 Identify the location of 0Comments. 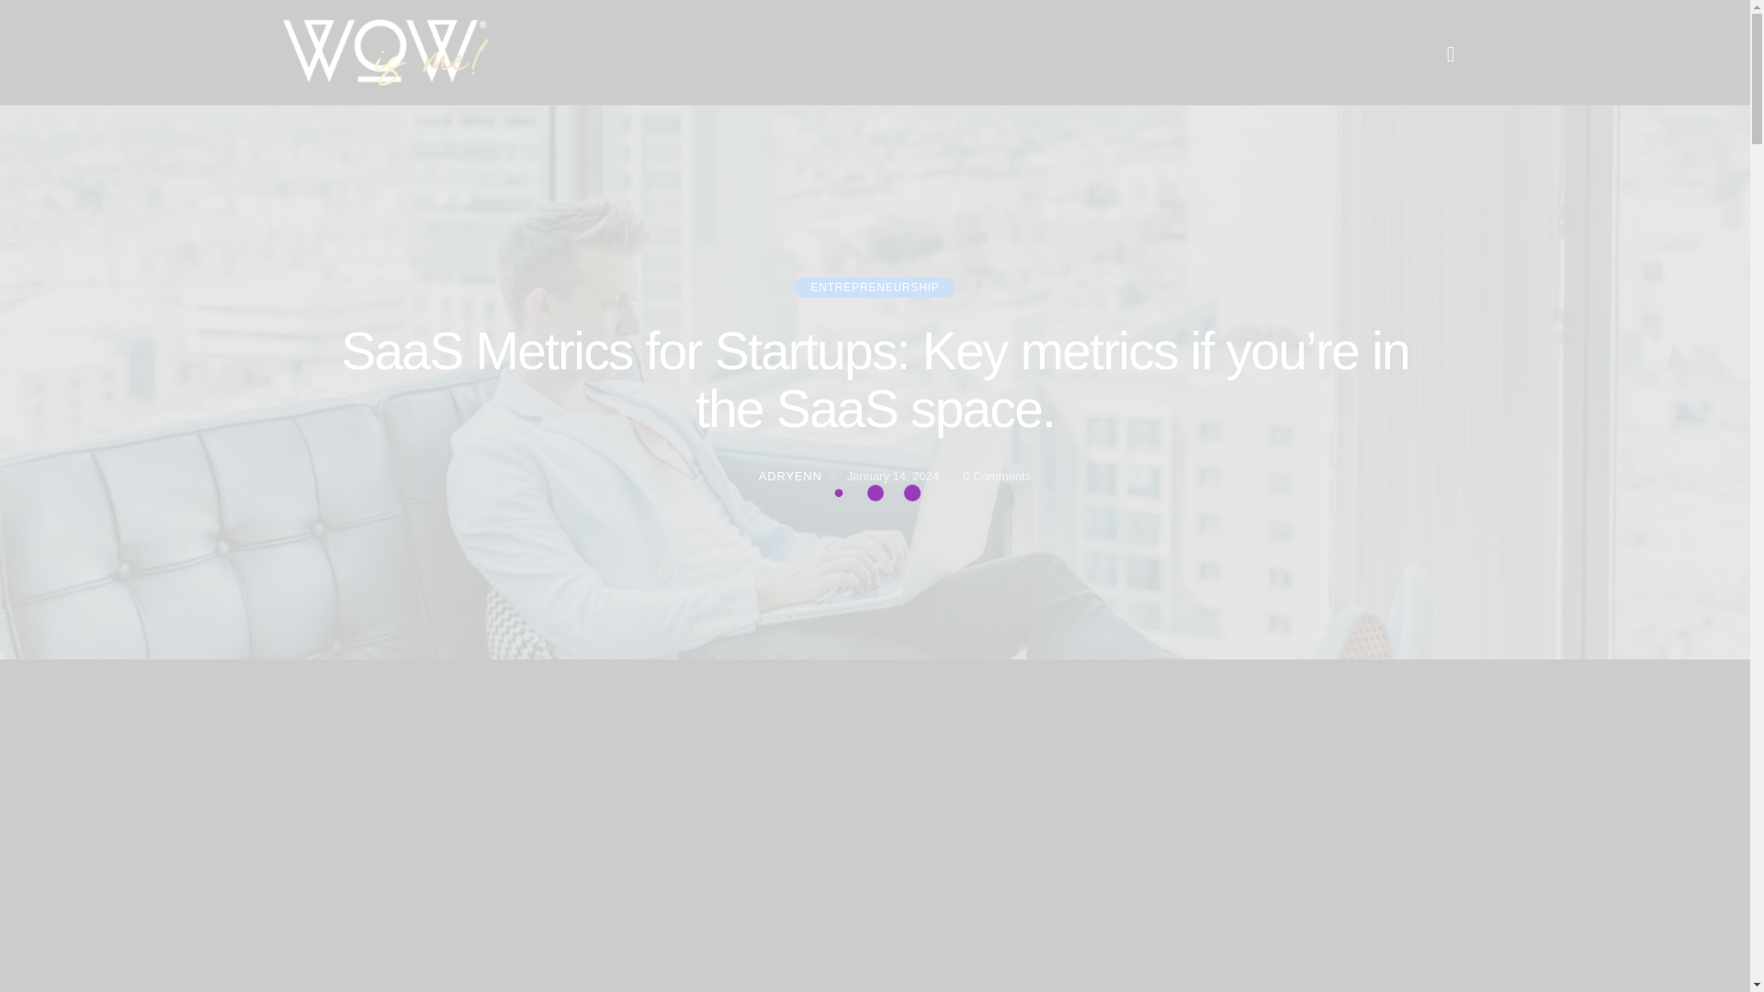
(996, 476).